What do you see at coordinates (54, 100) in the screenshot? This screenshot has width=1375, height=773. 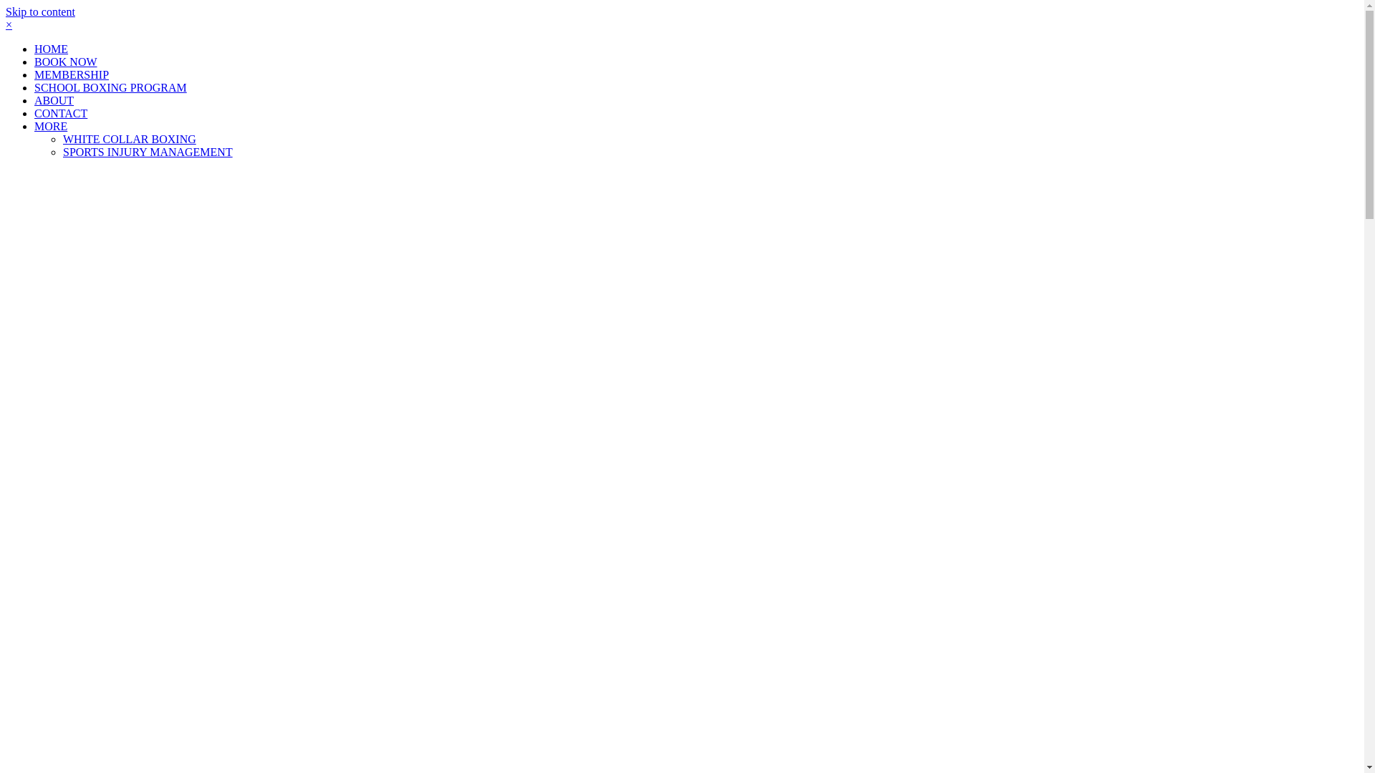 I see `ABOUT` at bounding box center [54, 100].